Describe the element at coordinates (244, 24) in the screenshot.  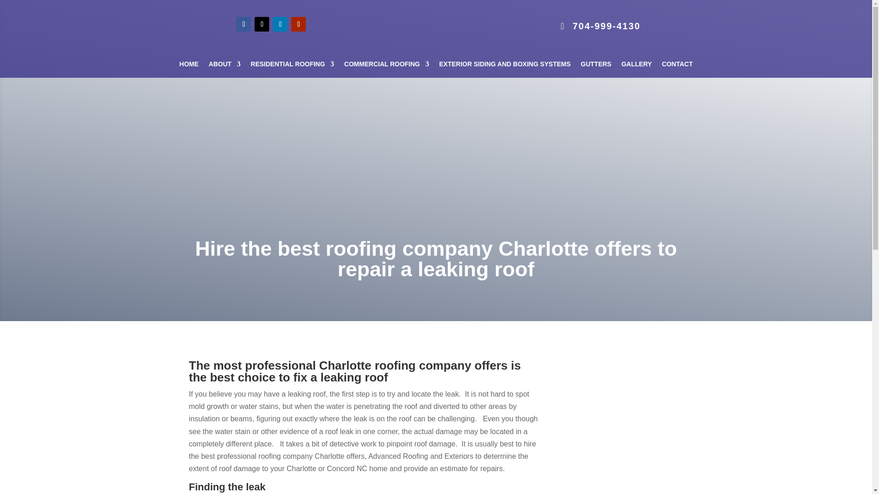
I see `Follow on Facebook` at that location.